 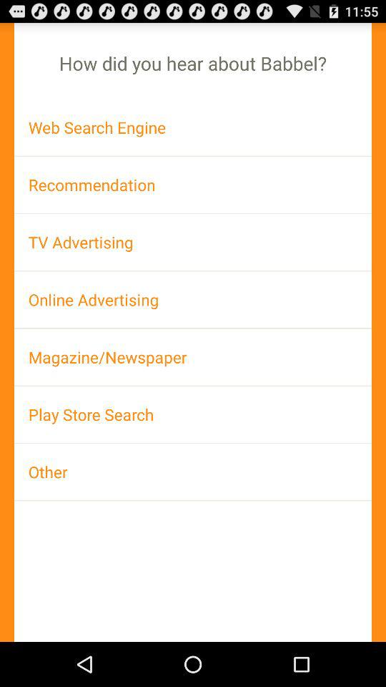 What do you see at coordinates (193, 356) in the screenshot?
I see `press the item below online advertising item` at bounding box center [193, 356].